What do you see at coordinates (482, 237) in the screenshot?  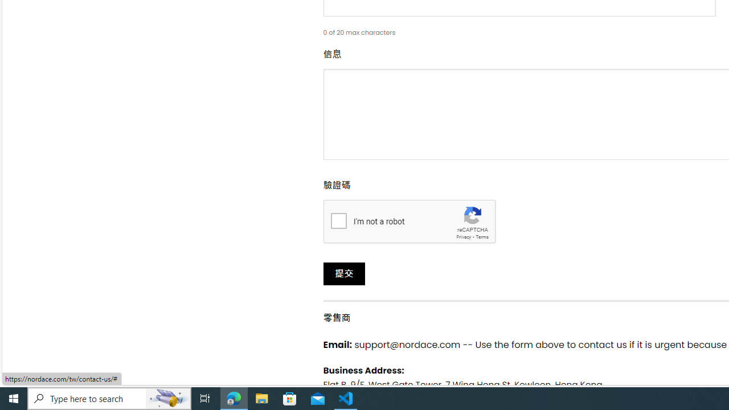 I see `Terms` at bounding box center [482, 237].